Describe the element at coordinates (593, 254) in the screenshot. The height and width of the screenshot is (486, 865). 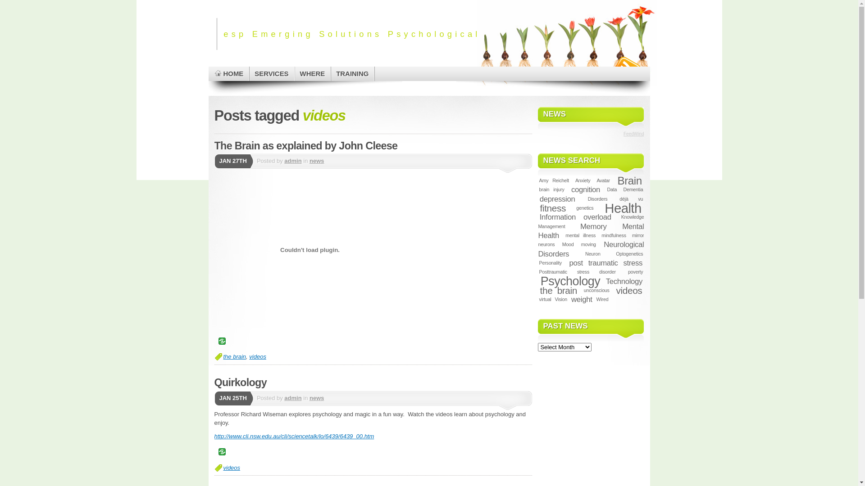
I see `Neuron` at that location.